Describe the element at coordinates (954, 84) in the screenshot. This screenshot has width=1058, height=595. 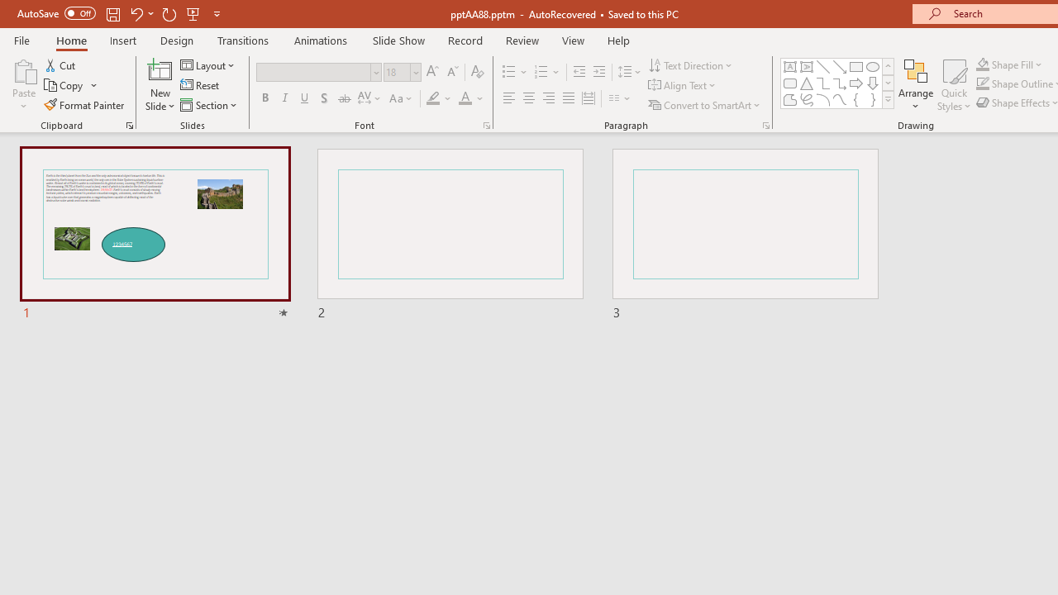
I see `Quick Styles` at that location.